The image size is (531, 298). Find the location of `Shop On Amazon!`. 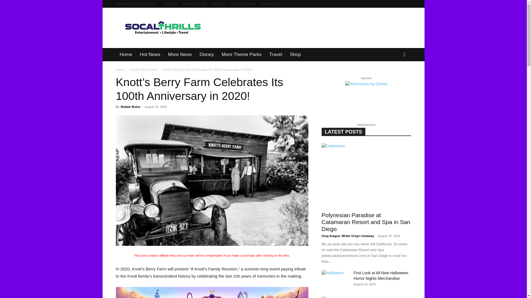

Shop On Amazon! is located at coordinates (243, 4).